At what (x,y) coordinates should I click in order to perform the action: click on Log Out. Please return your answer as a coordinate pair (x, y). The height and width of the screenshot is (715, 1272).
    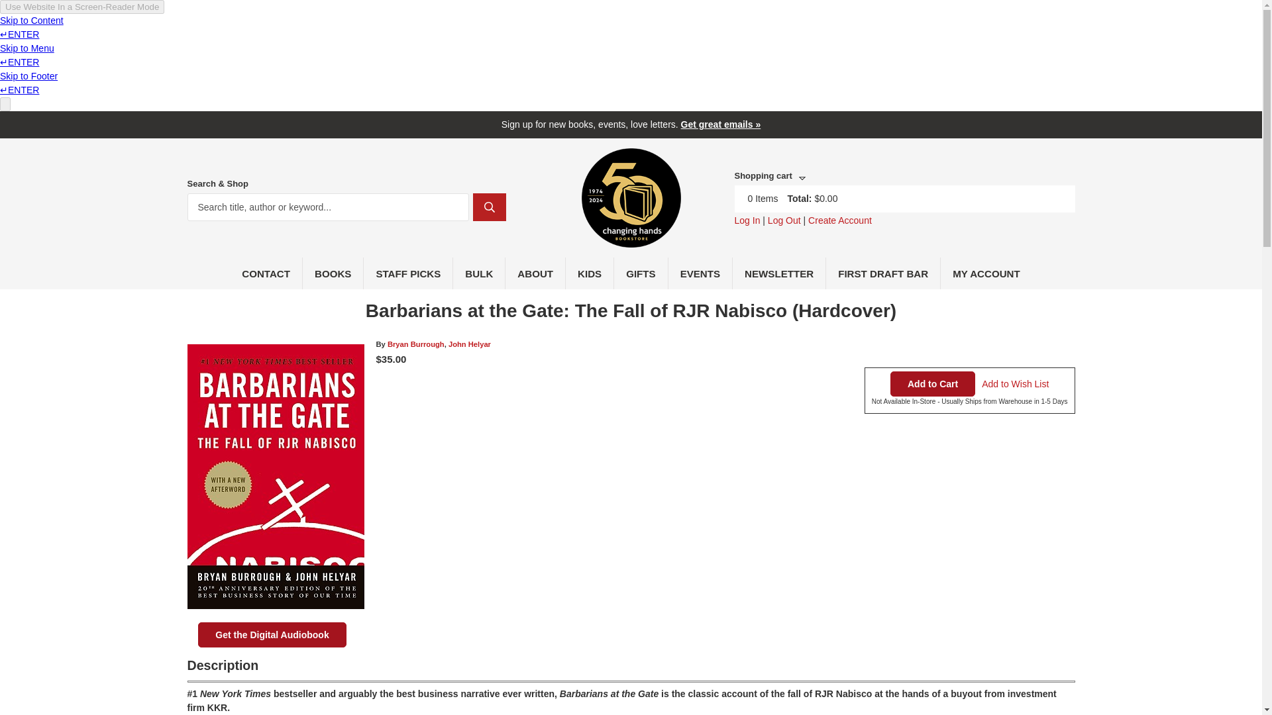
    Looking at the image, I should click on (784, 220).